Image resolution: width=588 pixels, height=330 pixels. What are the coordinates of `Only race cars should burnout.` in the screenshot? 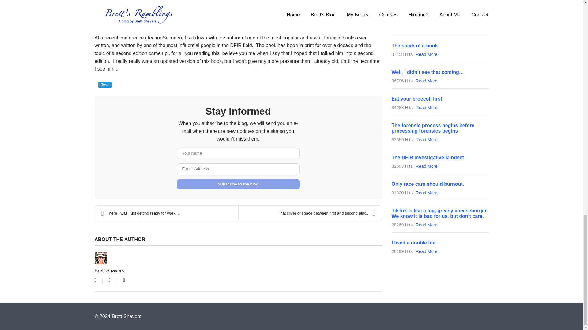 It's located at (428, 184).